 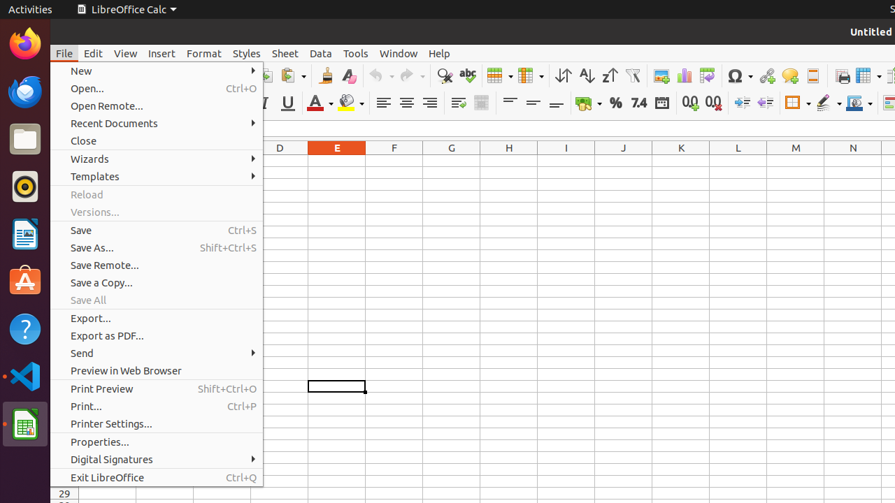 What do you see at coordinates (589, 103) in the screenshot?
I see `Currency` at bounding box center [589, 103].